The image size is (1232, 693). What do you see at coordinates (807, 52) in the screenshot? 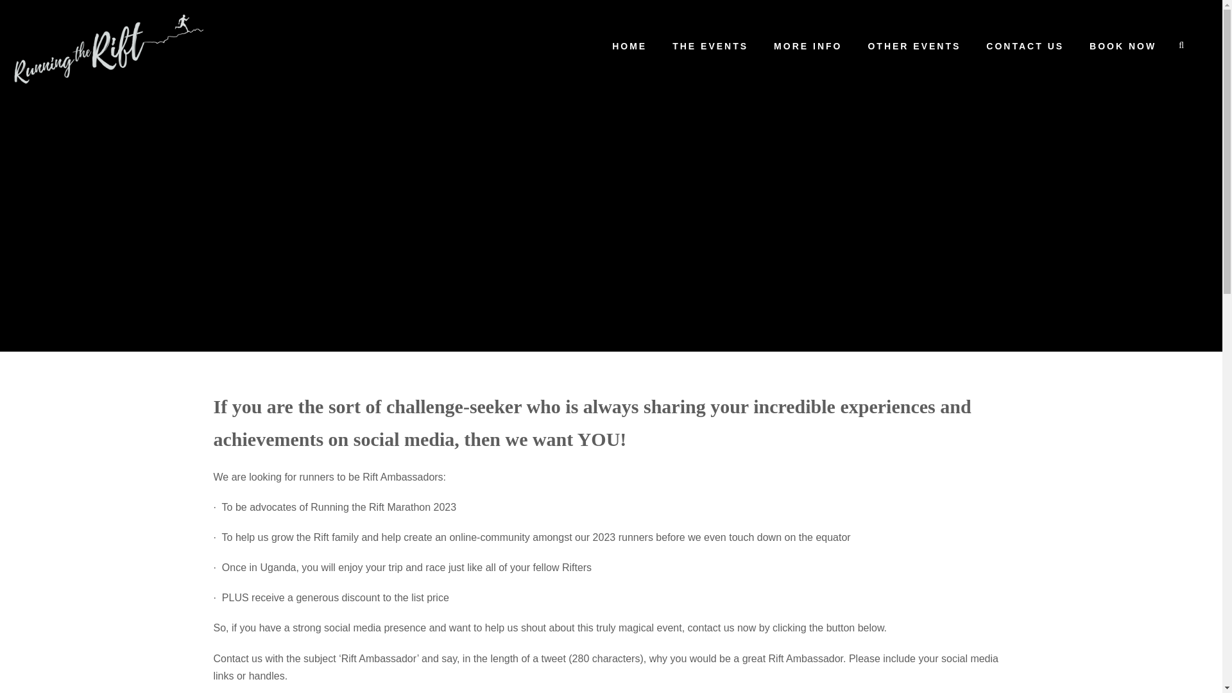
I see `MORE INFO` at bounding box center [807, 52].